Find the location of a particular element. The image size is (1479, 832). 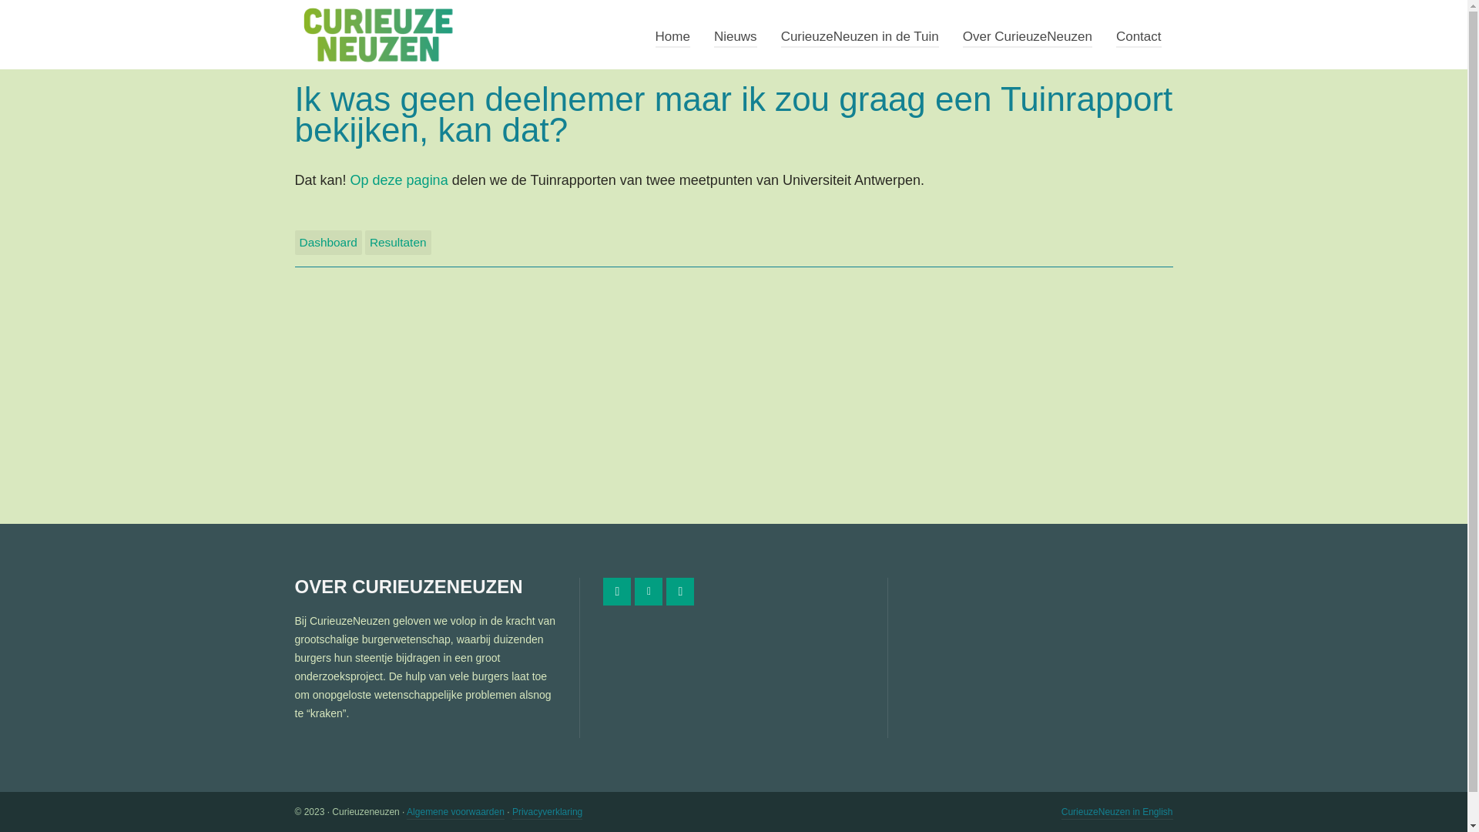

Algemene voorwaarden is located at coordinates (456, 814).